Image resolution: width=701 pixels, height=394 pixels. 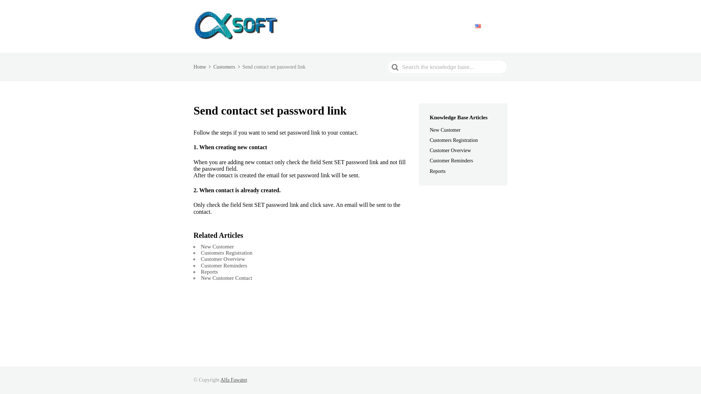 I want to click on New Customer Contact, so click(x=226, y=278).